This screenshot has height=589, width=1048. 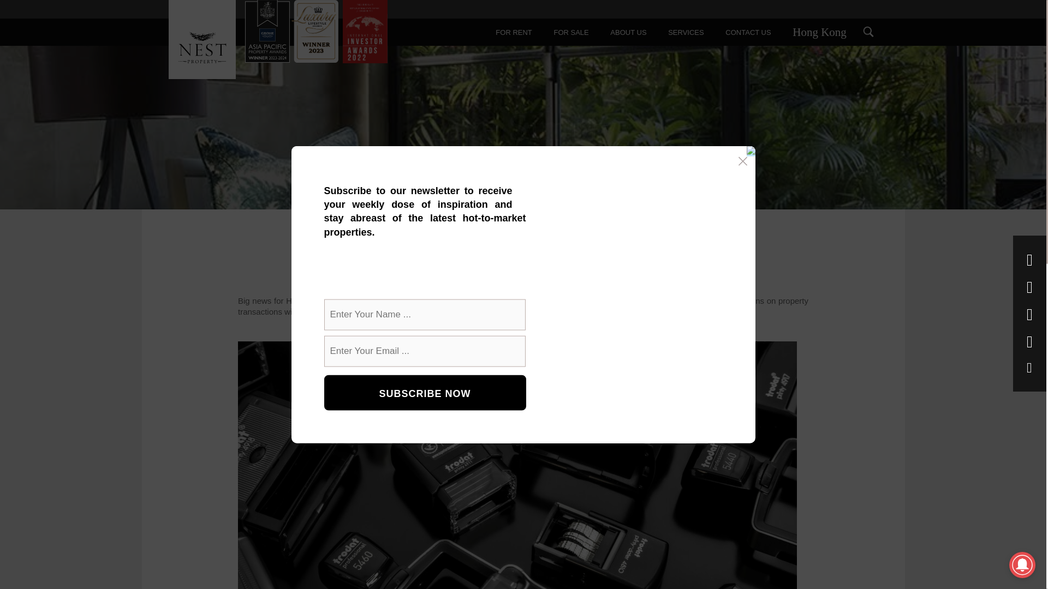 I want to click on ABOUT US, so click(x=628, y=32).